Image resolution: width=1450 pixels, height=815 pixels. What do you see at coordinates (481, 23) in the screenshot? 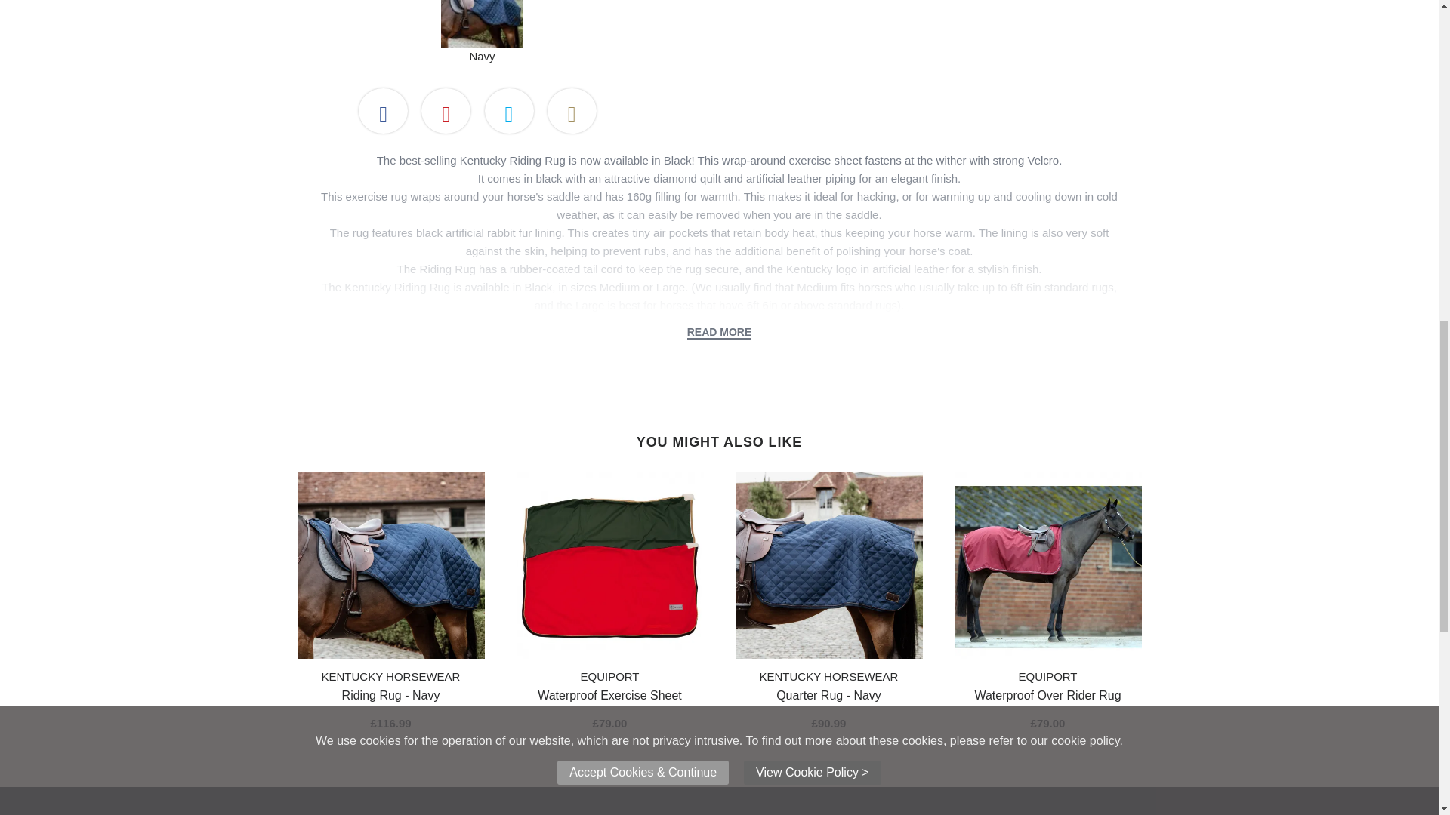
I see `Navy` at bounding box center [481, 23].